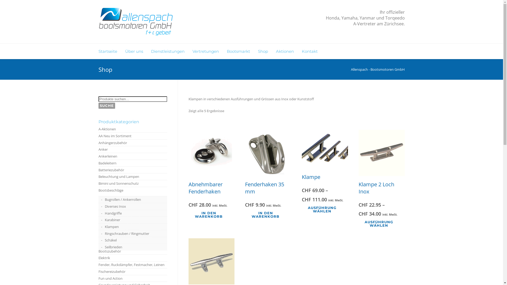 This screenshot has height=285, width=507. I want to click on IN DEN WARENKORB, so click(268, 215).